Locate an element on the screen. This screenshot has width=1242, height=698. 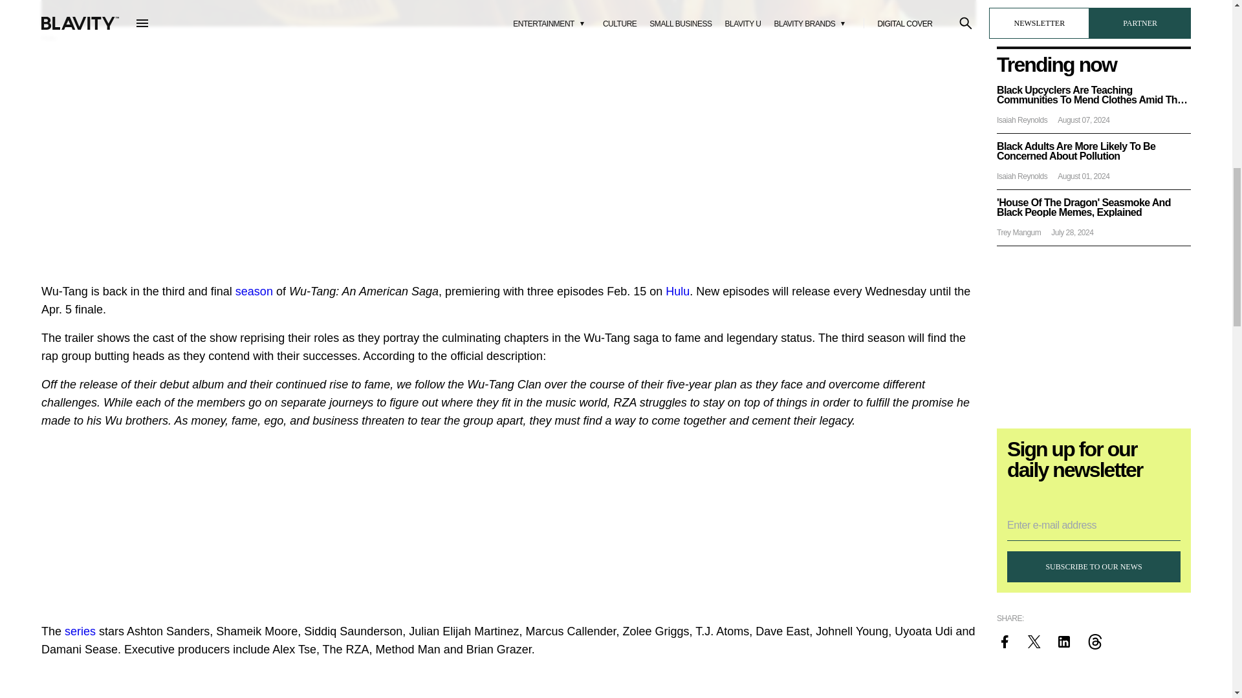
YouTube video player is located at coordinates (508, 683).